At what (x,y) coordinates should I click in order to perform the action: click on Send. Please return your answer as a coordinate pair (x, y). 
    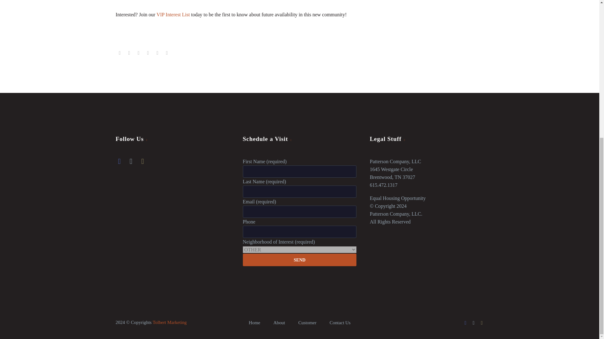
    Looking at the image, I should click on (299, 260).